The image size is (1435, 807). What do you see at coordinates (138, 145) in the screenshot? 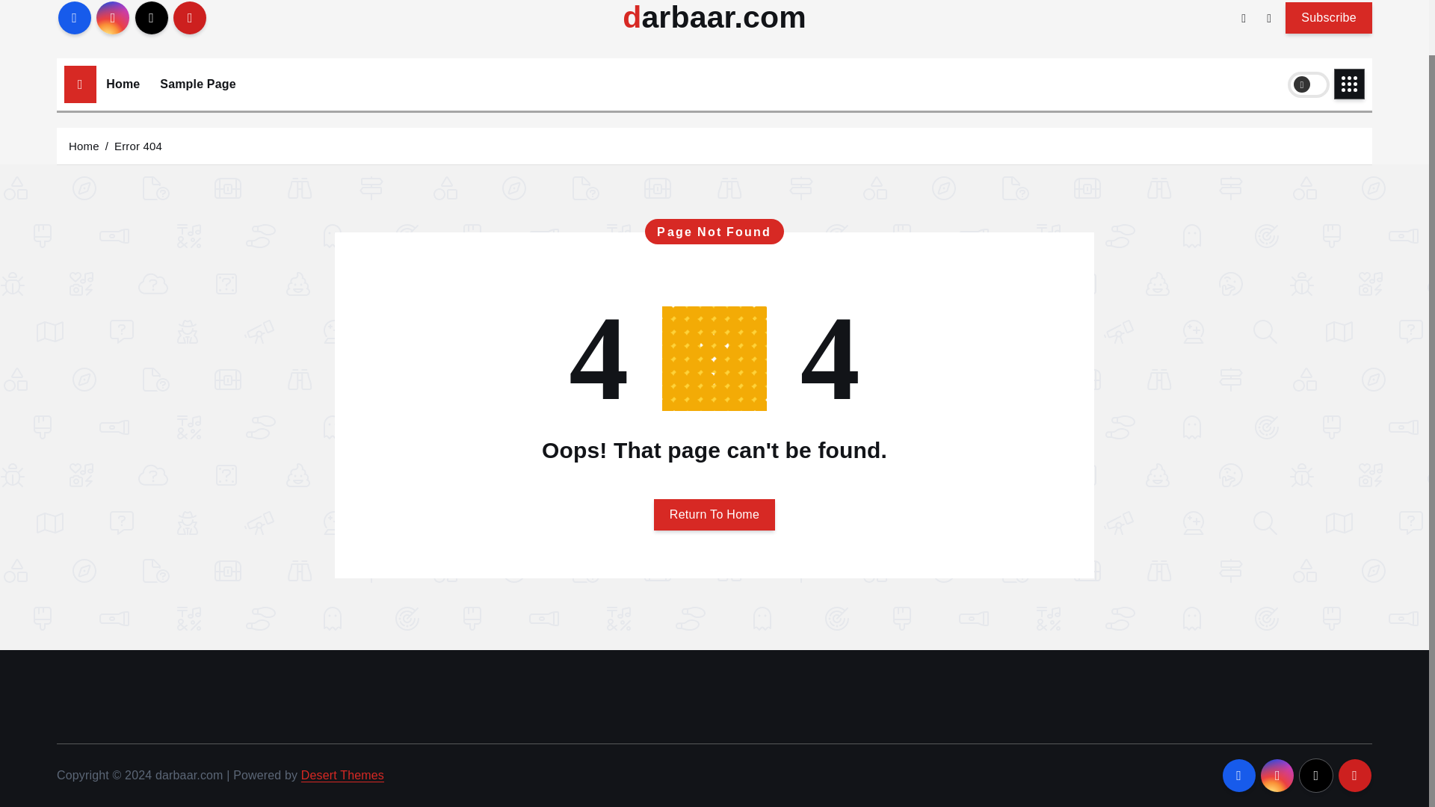
I see `Error 404` at bounding box center [138, 145].